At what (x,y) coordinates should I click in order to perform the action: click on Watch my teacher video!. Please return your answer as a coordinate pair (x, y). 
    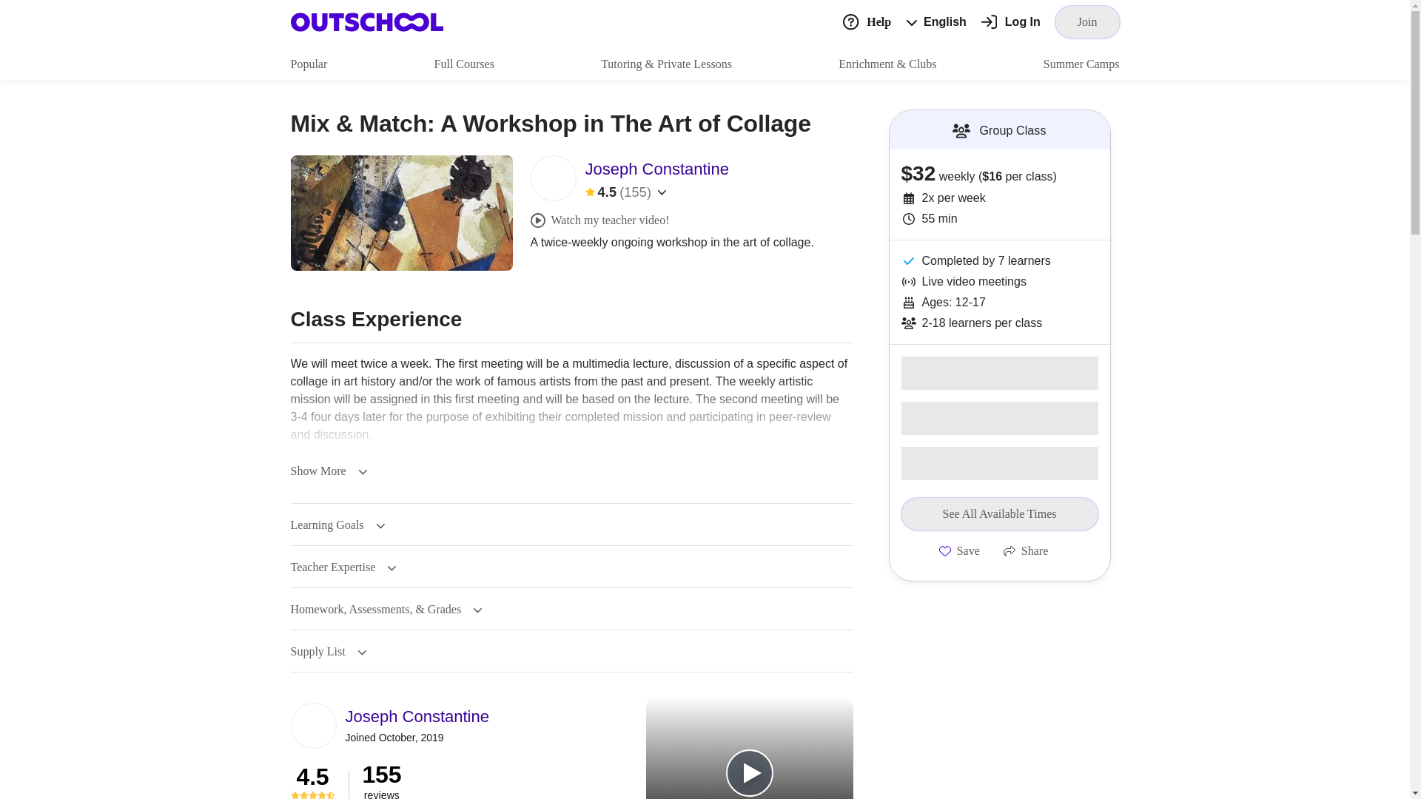
    Looking at the image, I should click on (599, 220).